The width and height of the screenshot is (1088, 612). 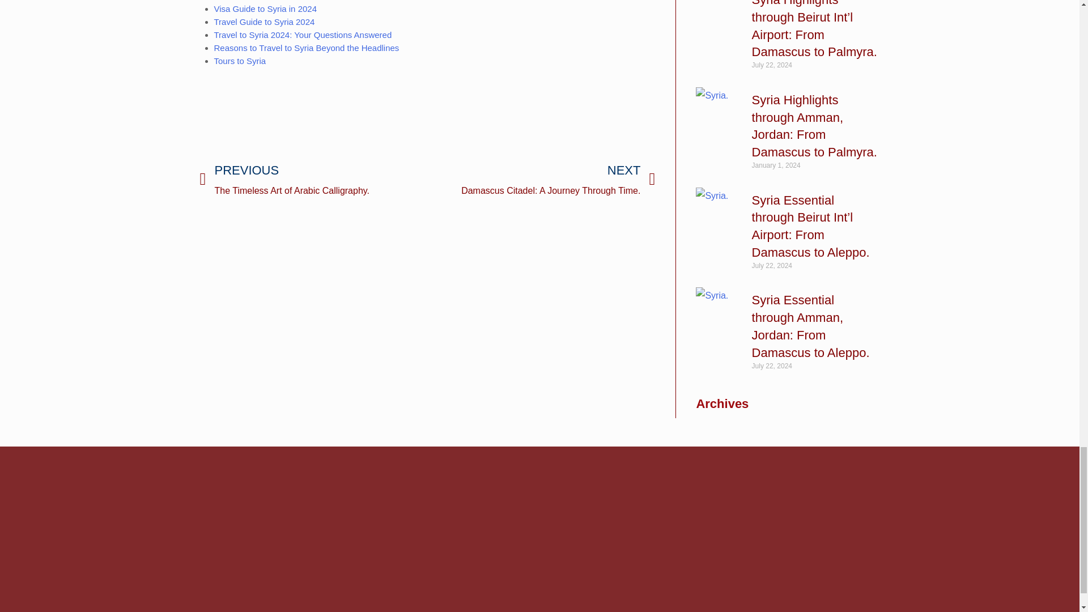 I want to click on Reasons to Travel to Syria Beyond the Headlines, so click(x=266, y=8).